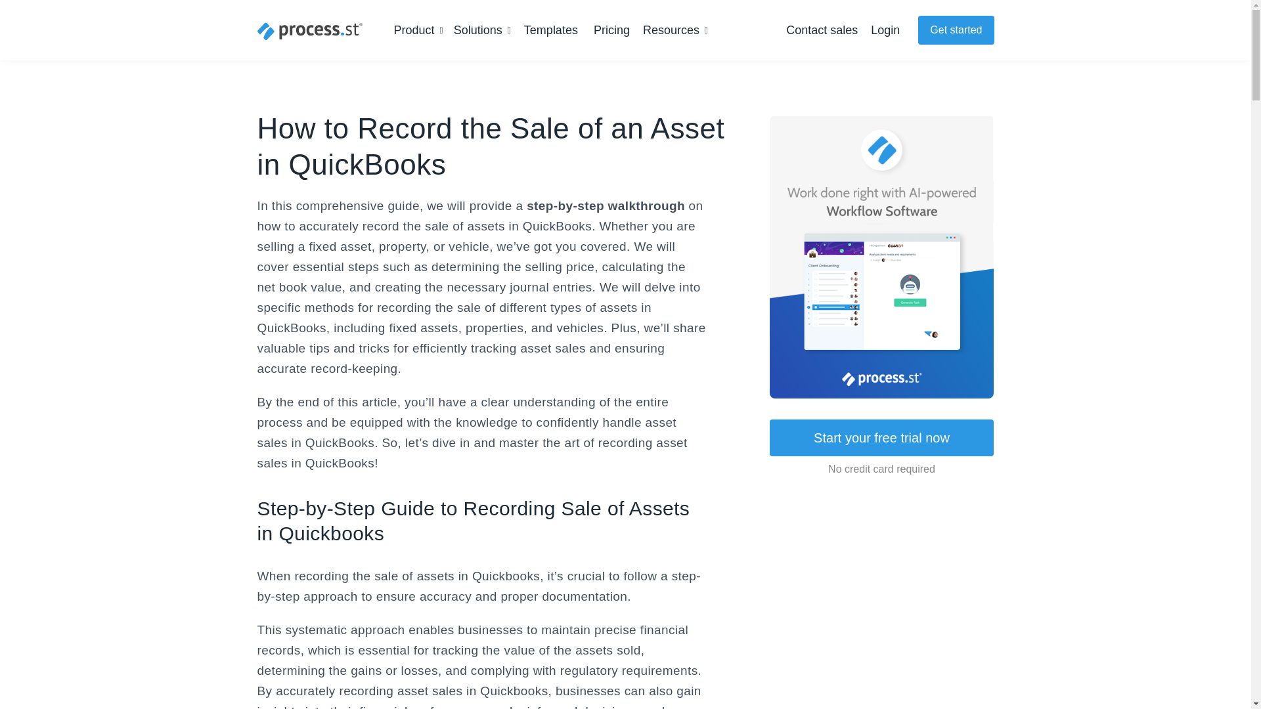  What do you see at coordinates (550, 30) in the screenshot?
I see `Process Street workflow templates` at bounding box center [550, 30].